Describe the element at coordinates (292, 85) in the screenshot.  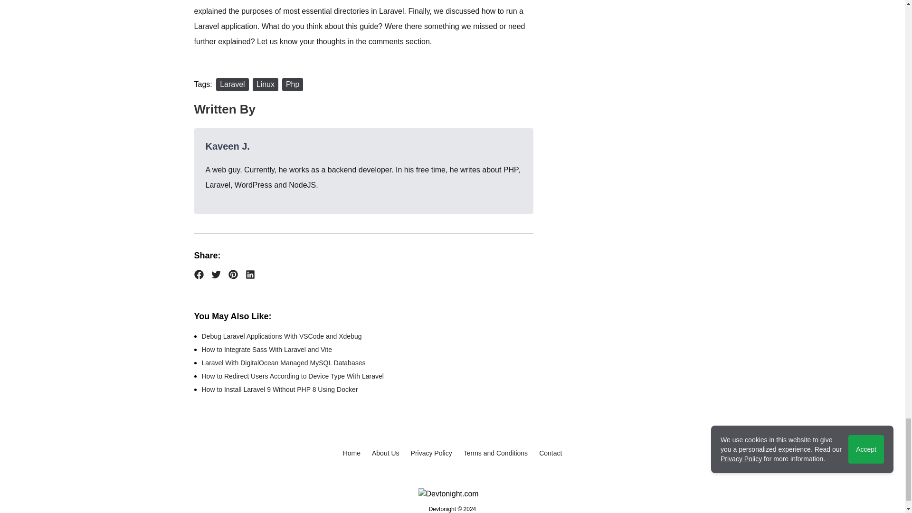
I see `Php` at that location.